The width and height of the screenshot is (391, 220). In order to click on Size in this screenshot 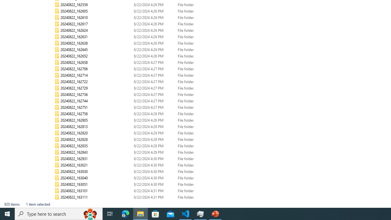, I will do `click(225, 204)`.